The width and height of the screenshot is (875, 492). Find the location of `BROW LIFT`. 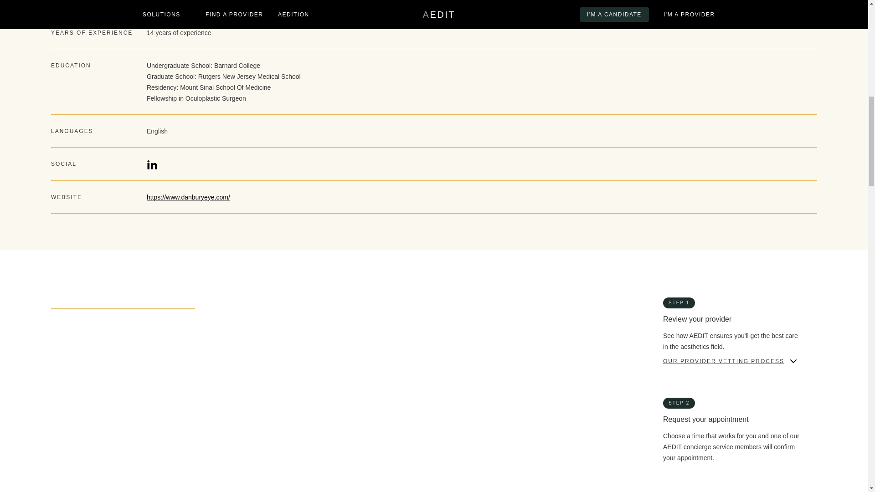

BROW LIFT is located at coordinates (264, 441).